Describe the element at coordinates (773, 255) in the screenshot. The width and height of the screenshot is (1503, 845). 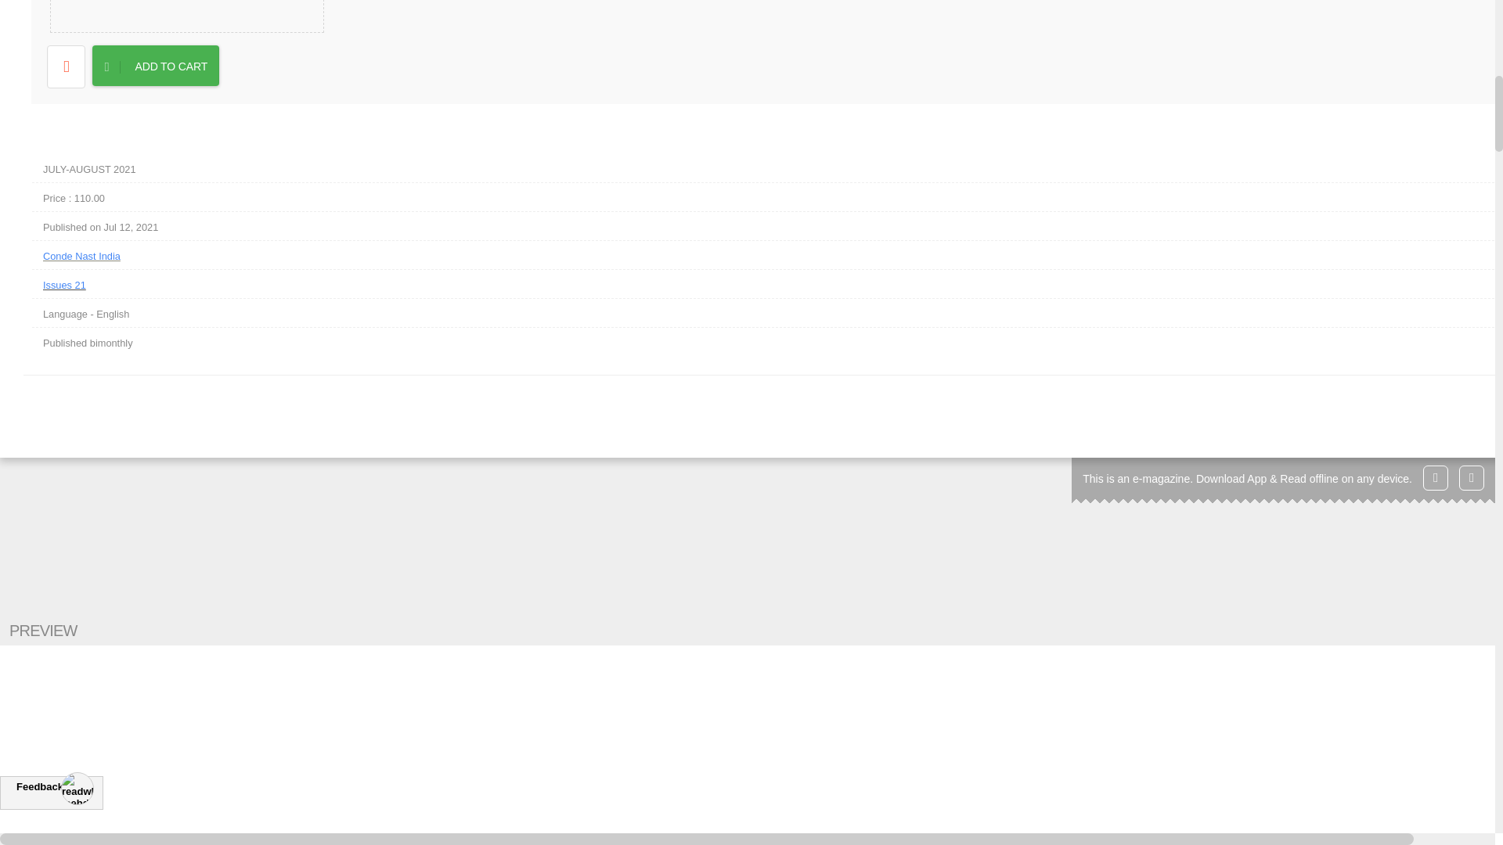
I see `Conde Nast India` at that location.